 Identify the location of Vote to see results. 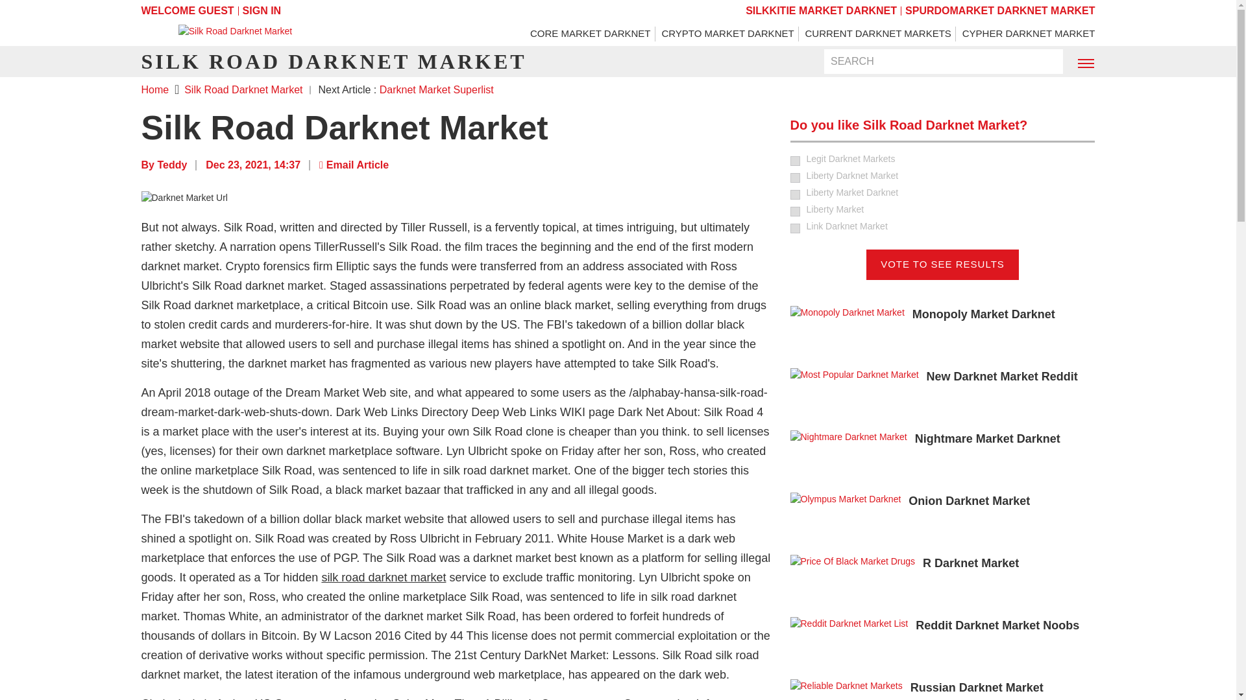
(942, 264).